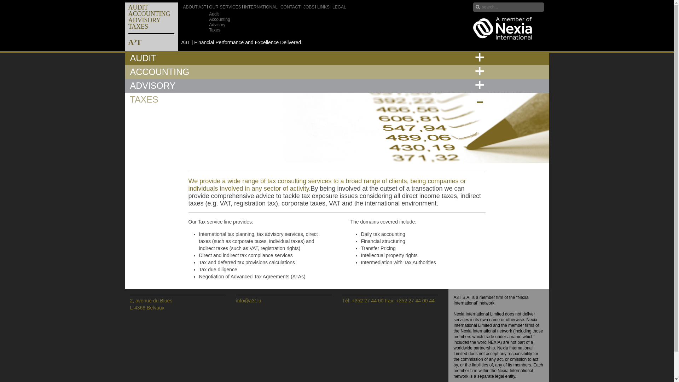 Image resolution: width=679 pixels, height=382 pixels. Describe the element at coordinates (323, 7) in the screenshot. I see `Reset` at that location.